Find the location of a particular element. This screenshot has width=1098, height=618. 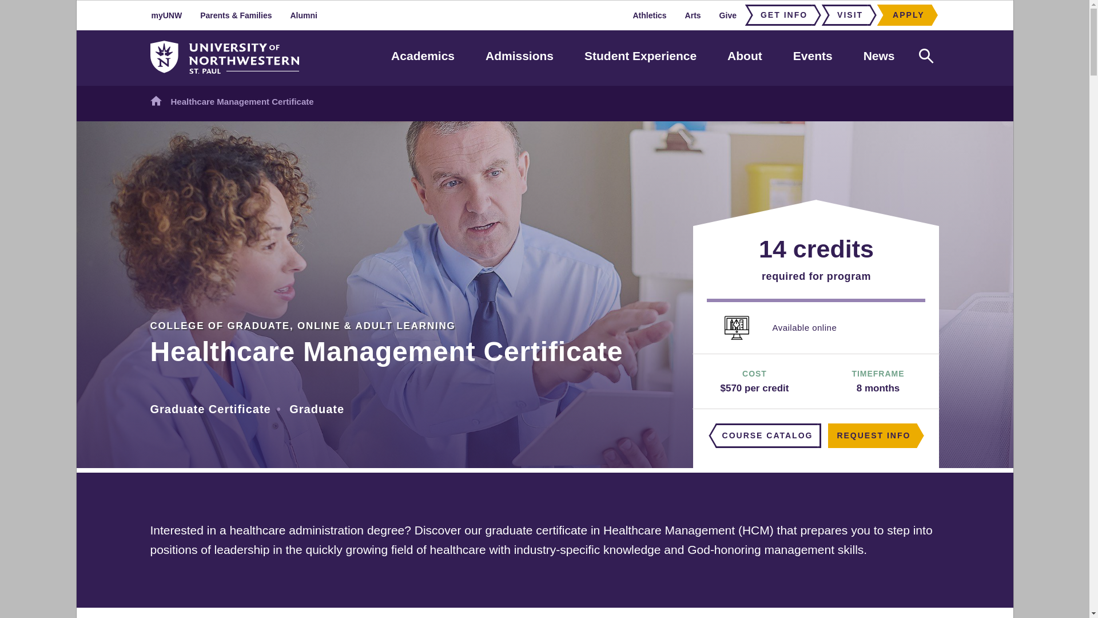

Give is located at coordinates (727, 15).